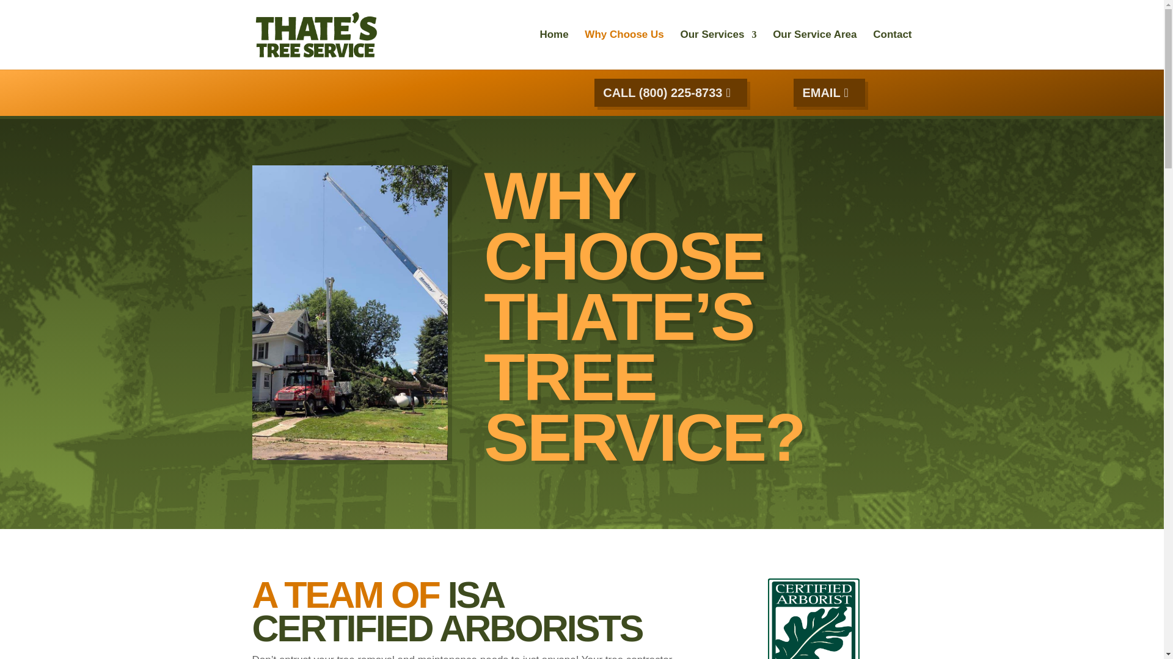  I want to click on Our Services, so click(718, 50).